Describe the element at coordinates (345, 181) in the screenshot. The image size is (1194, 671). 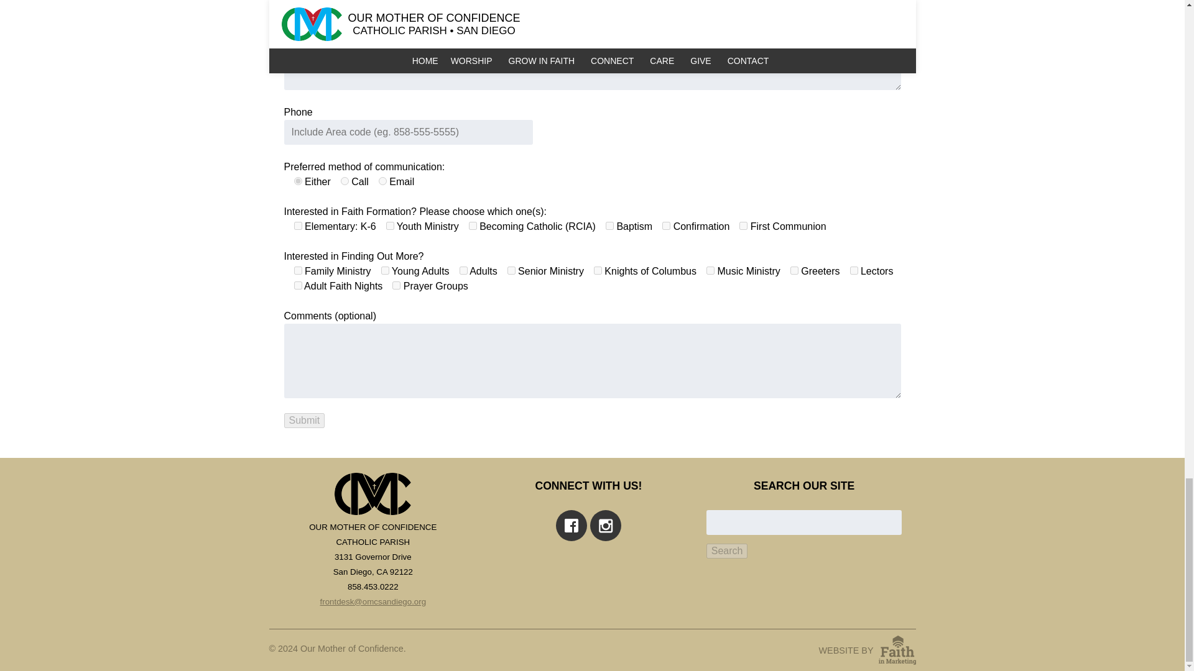
I see `Call` at that location.